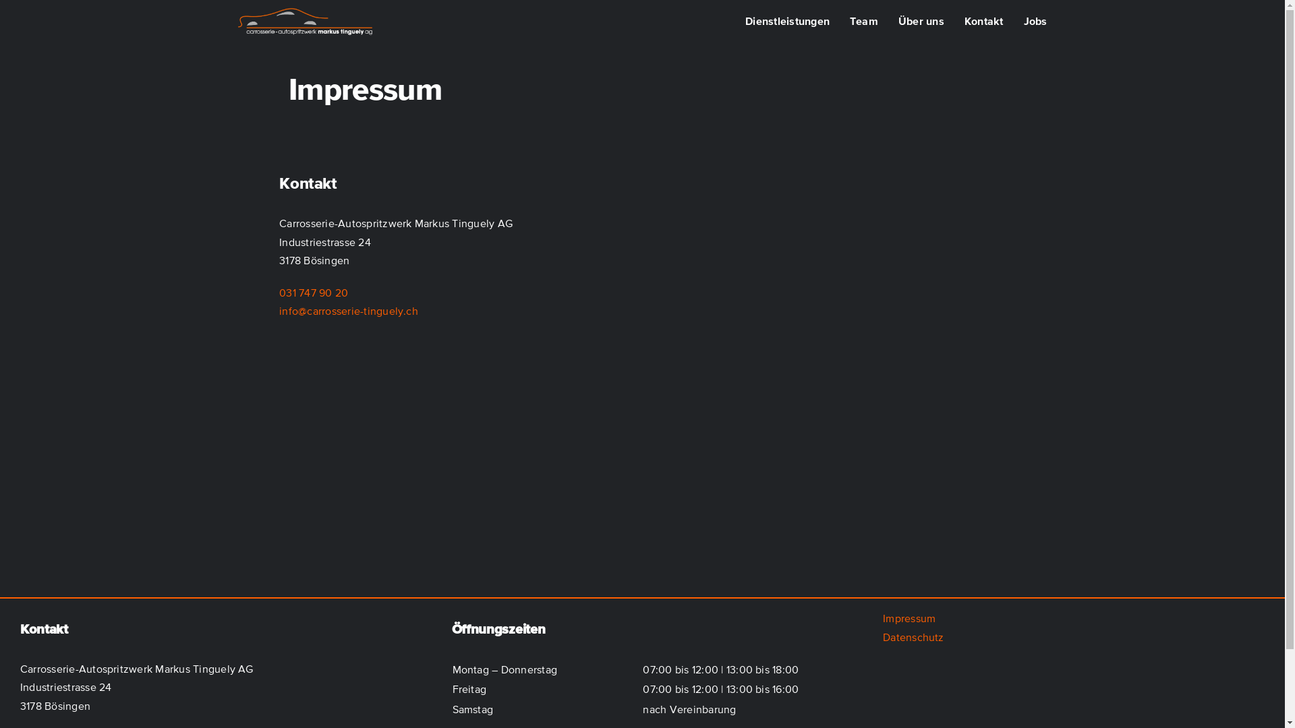 The width and height of the screenshot is (1295, 728). I want to click on Team, so click(864, 22).